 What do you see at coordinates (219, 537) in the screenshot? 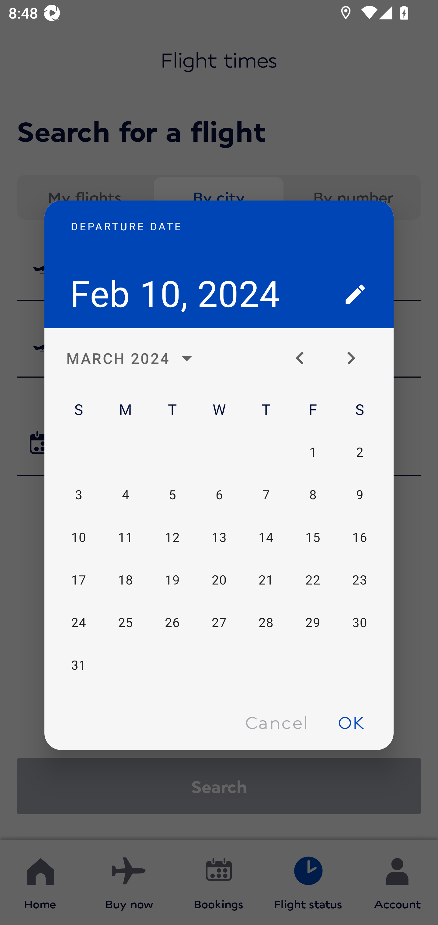
I see `13 Wed, Mar 13` at bounding box center [219, 537].